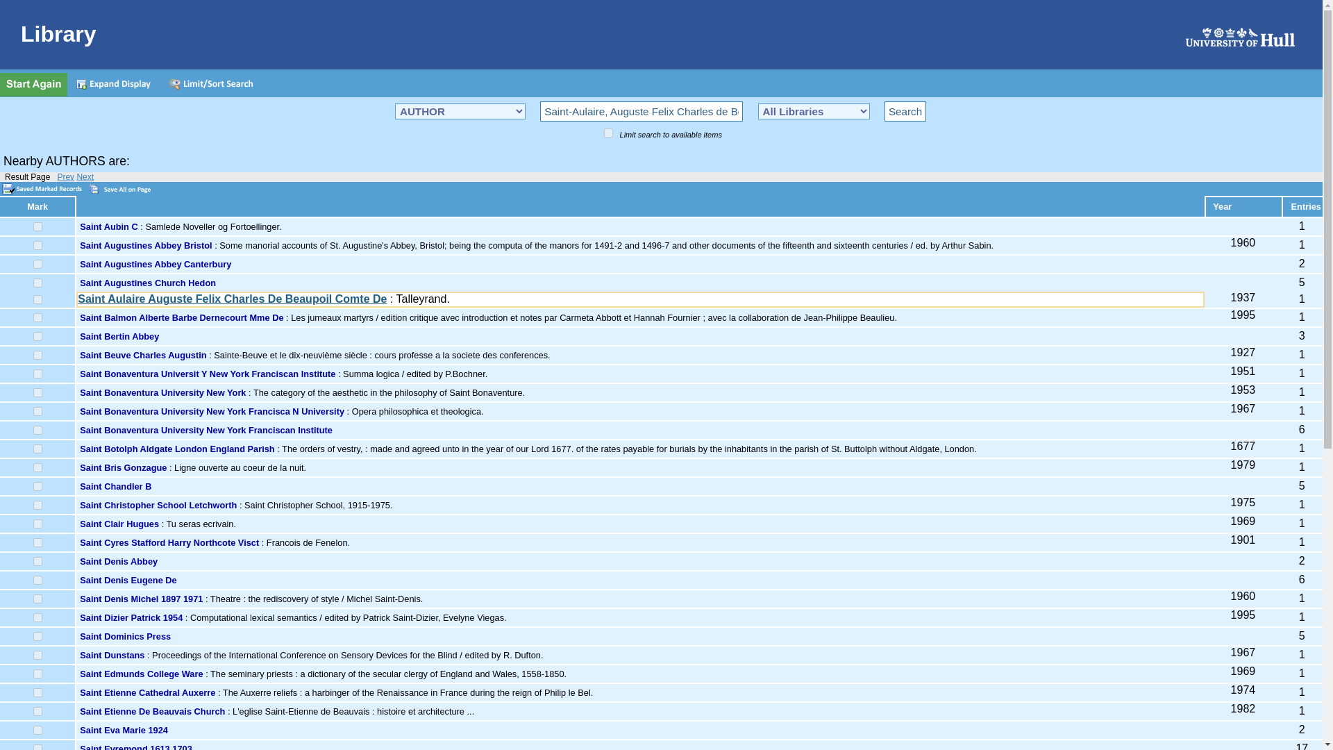 The image size is (1333, 750). Describe the element at coordinates (206, 431) in the screenshot. I see `Saint Bonaventura University New York Franciscan Institute` at that location.